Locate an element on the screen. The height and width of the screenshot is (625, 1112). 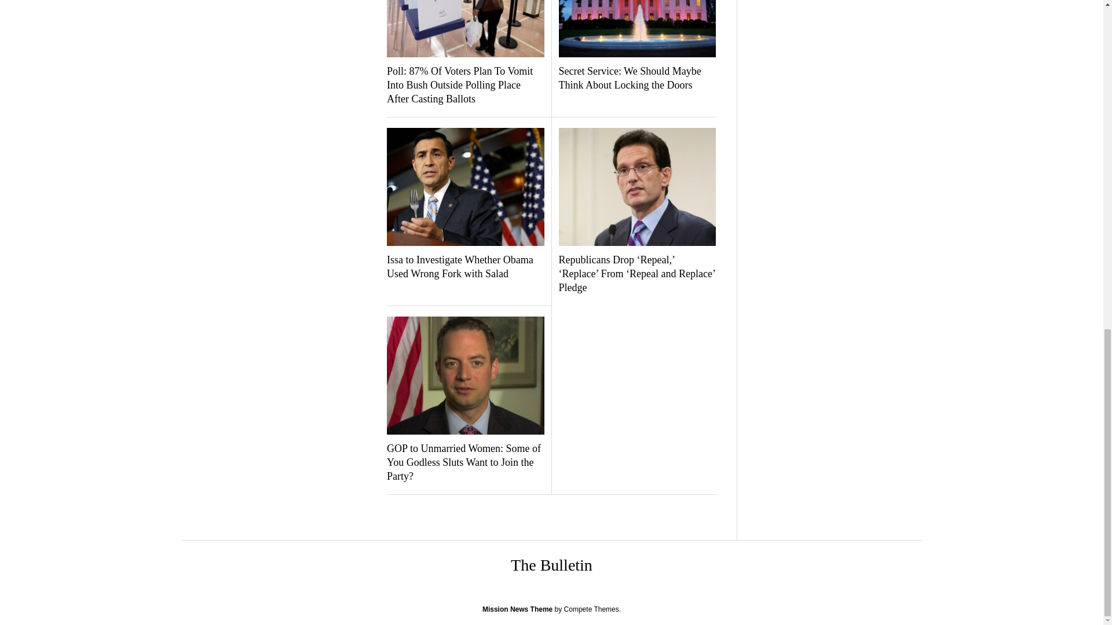
Mission News Theme is located at coordinates (518, 609).